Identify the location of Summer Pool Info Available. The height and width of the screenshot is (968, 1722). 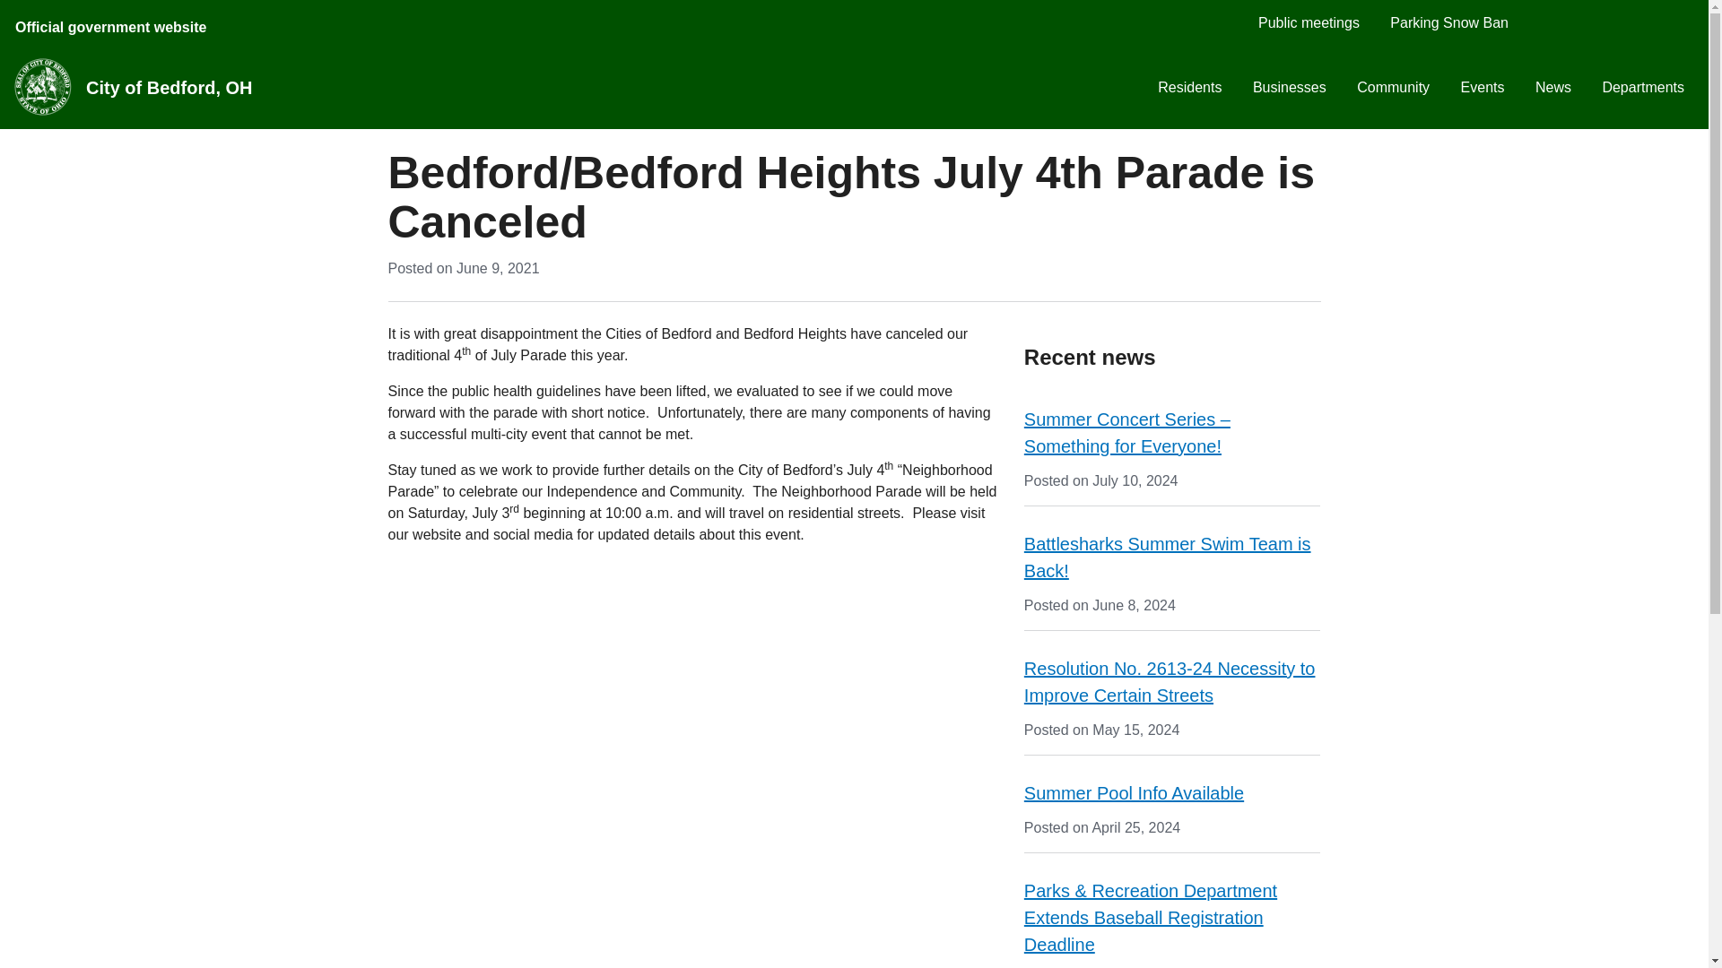
(1134, 792).